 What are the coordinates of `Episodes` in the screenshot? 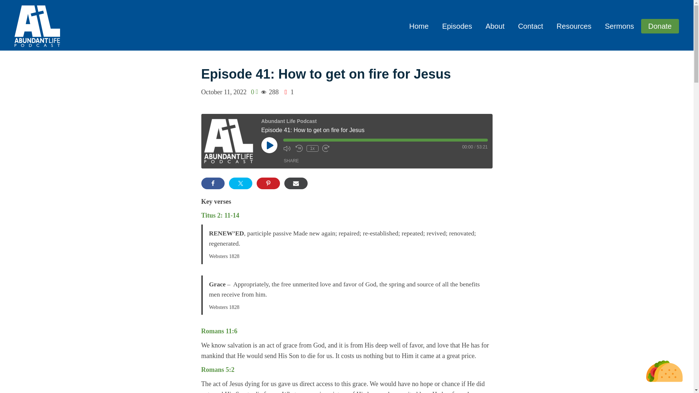 It's located at (457, 26).